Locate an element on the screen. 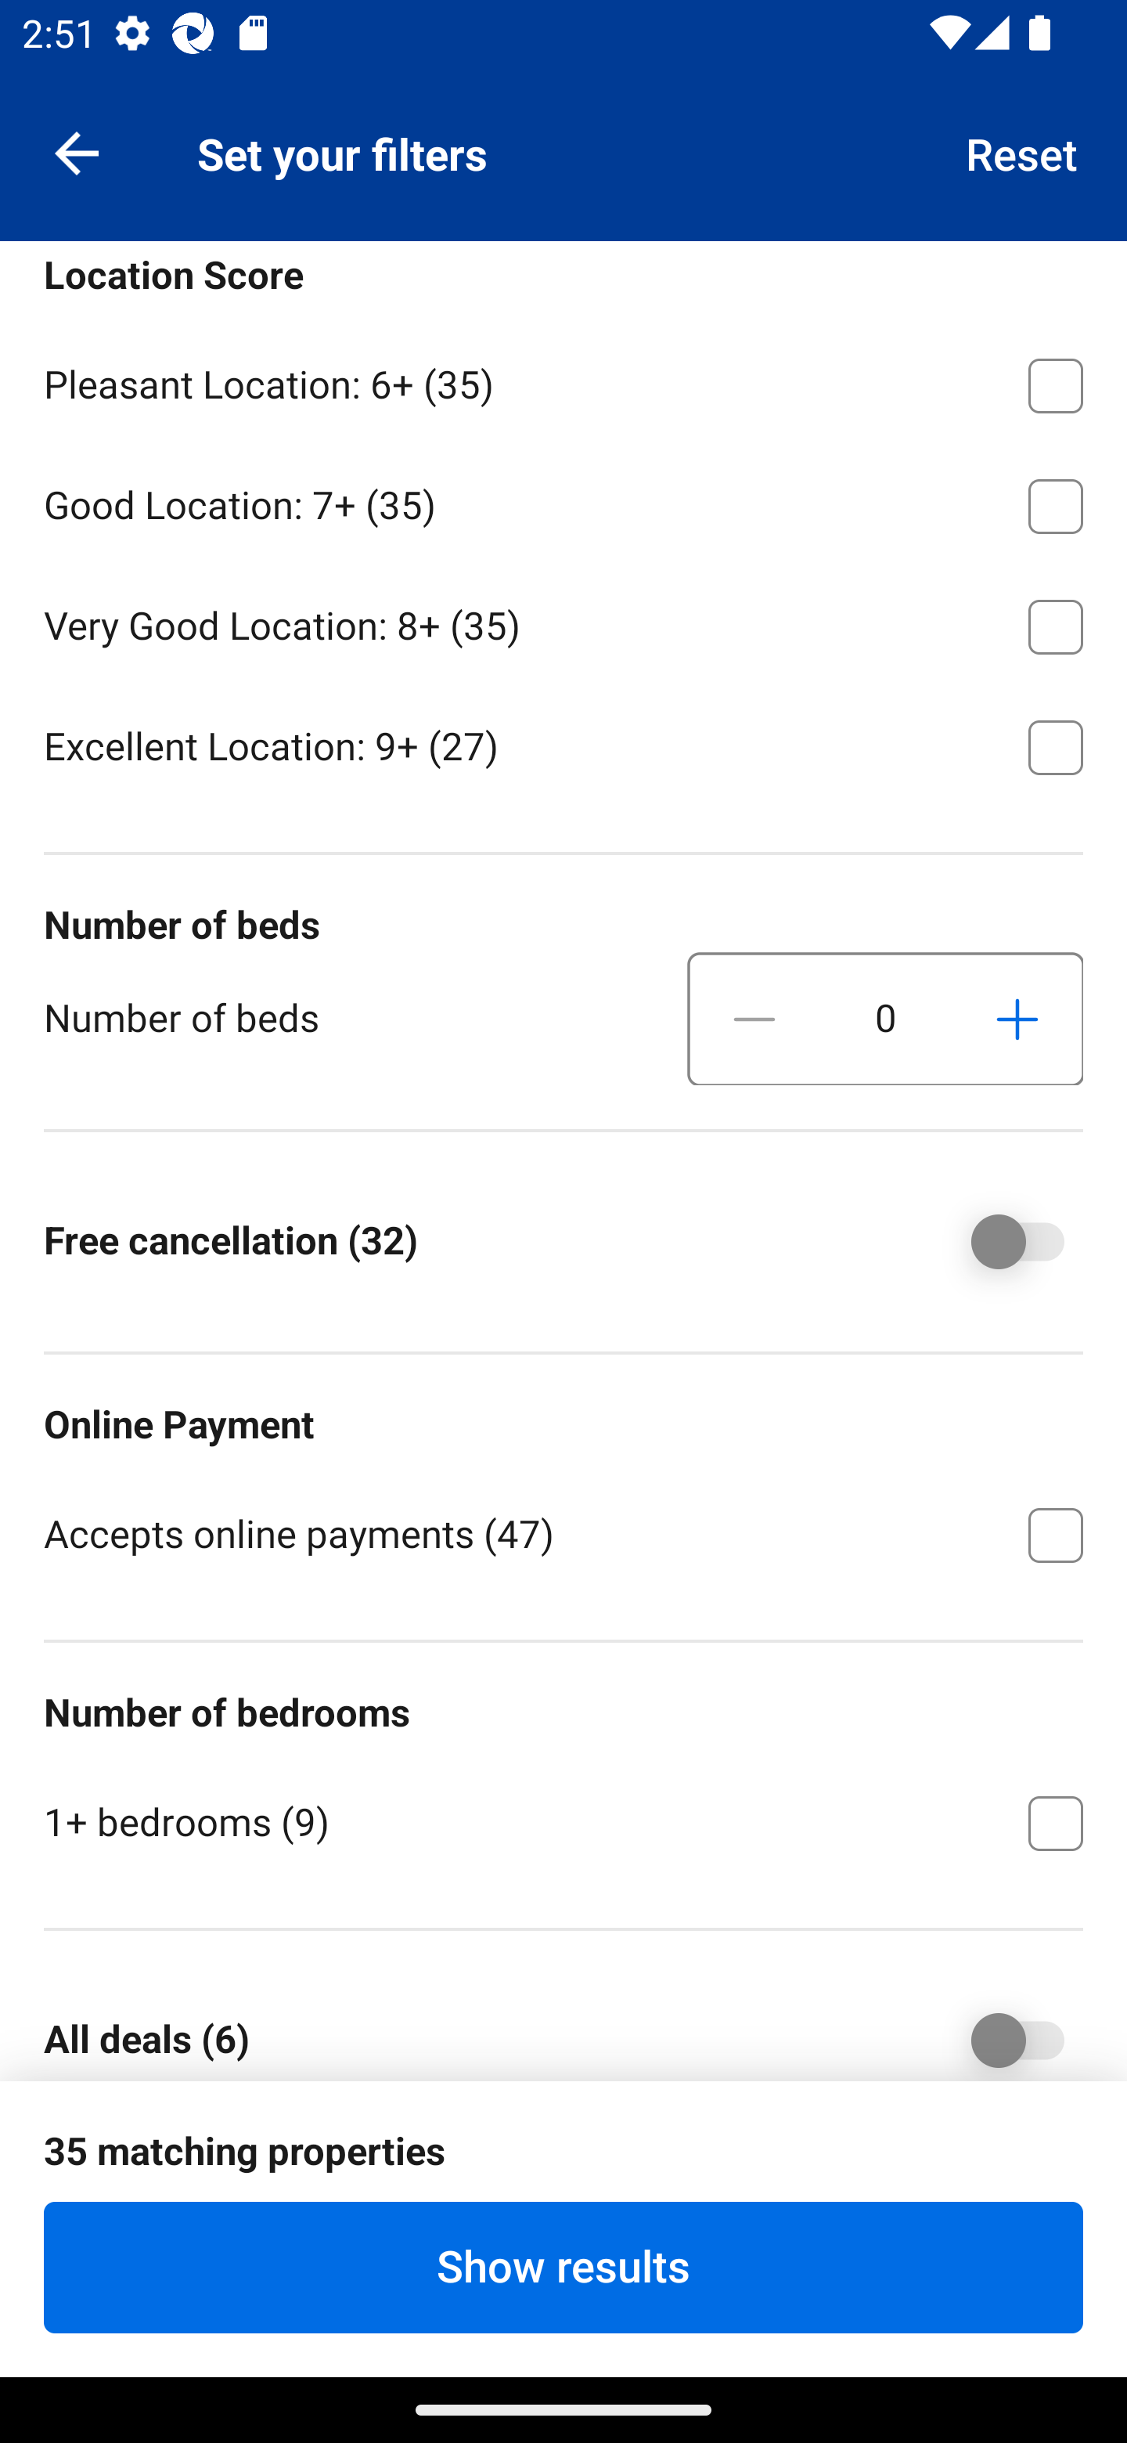  Increase is located at coordinates (1017, 1018).